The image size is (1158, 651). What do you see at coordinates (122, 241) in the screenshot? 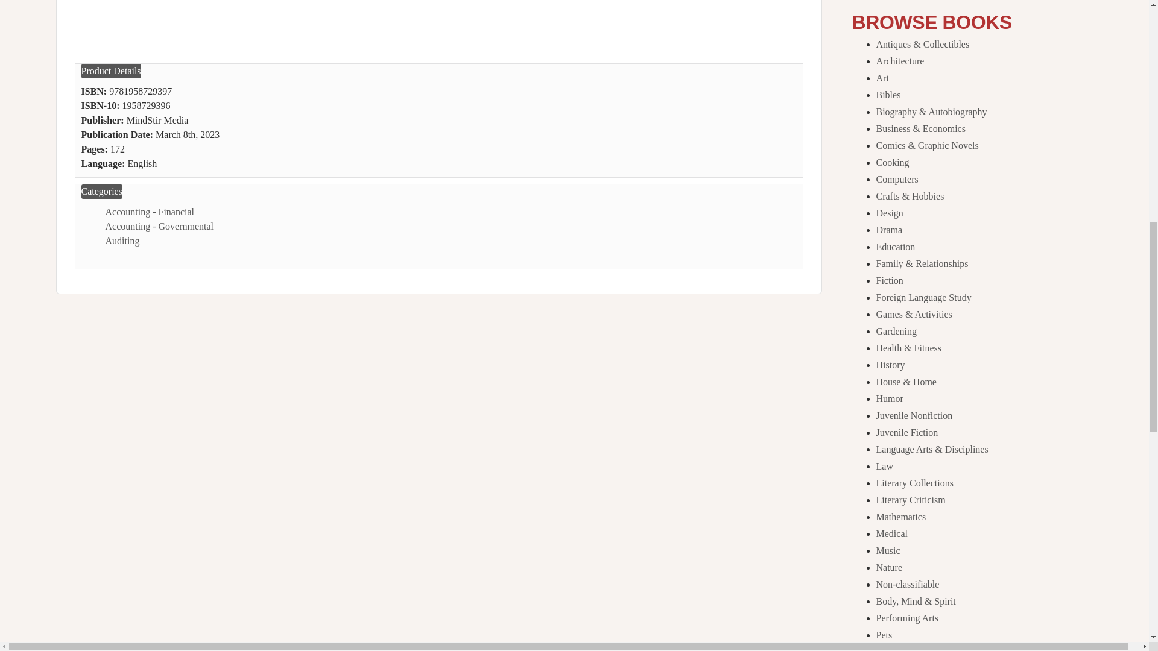
I see `Auditing` at bounding box center [122, 241].